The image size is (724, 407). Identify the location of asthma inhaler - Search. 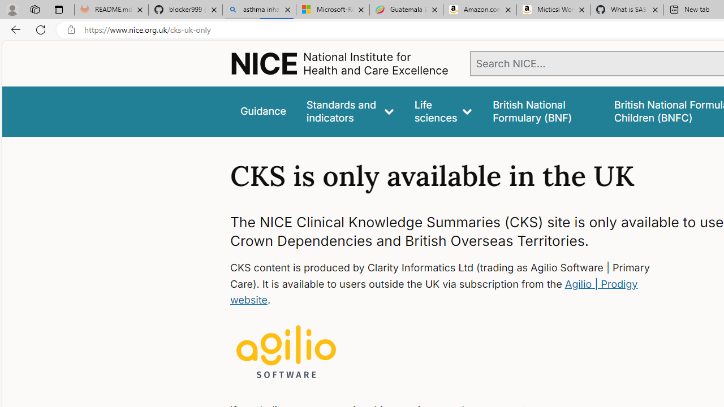
(259, 10).